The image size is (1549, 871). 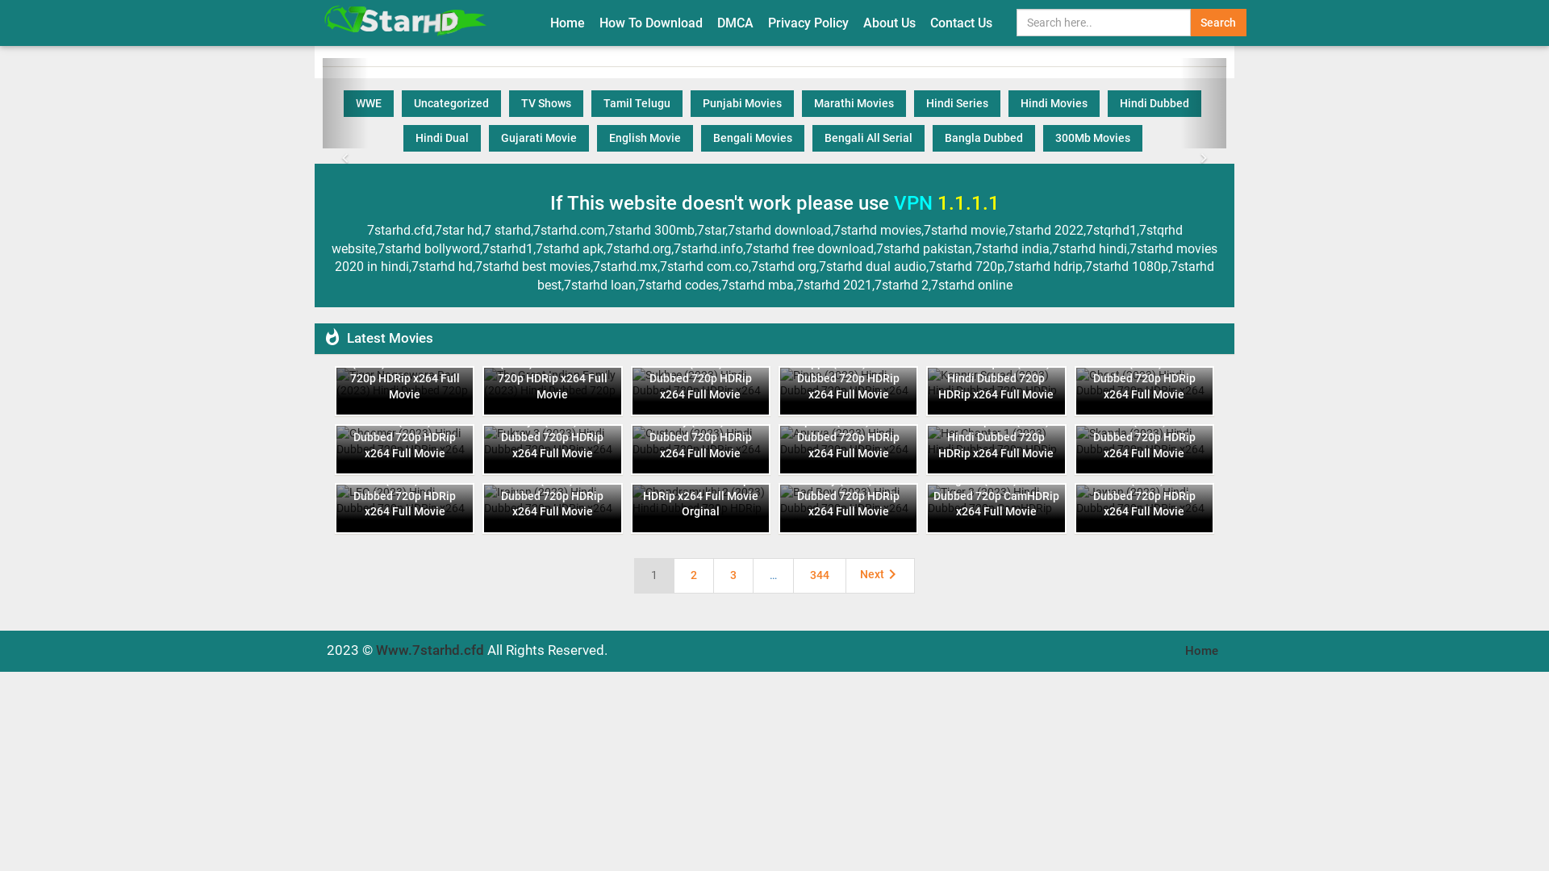 What do you see at coordinates (700, 450) in the screenshot?
I see `Custody (2023) Hindi Dubbed 720p HDRip x264 Full Movie` at bounding box center [700, 450].